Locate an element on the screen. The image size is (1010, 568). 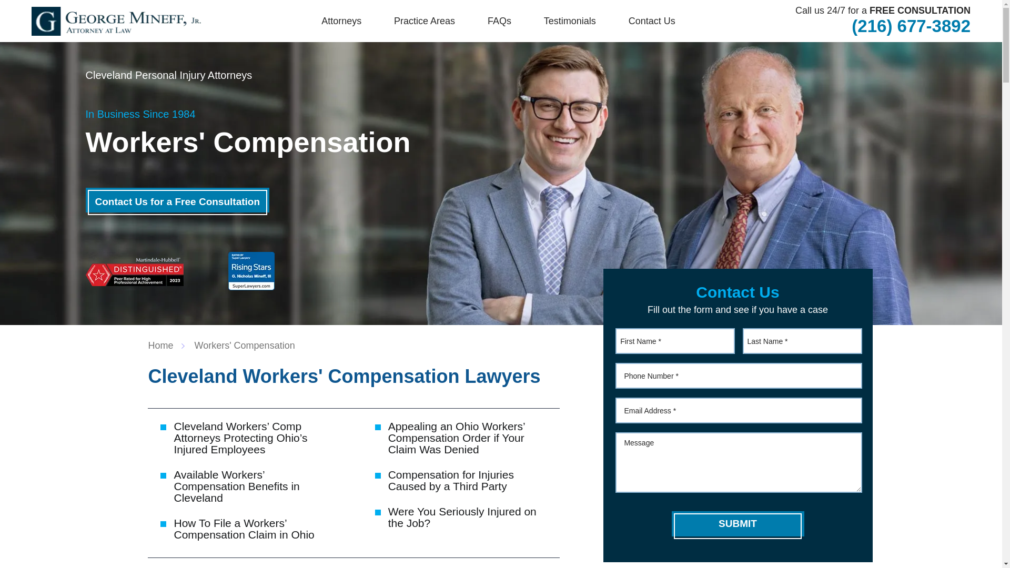
Submit is located at coordinates (738, 524).